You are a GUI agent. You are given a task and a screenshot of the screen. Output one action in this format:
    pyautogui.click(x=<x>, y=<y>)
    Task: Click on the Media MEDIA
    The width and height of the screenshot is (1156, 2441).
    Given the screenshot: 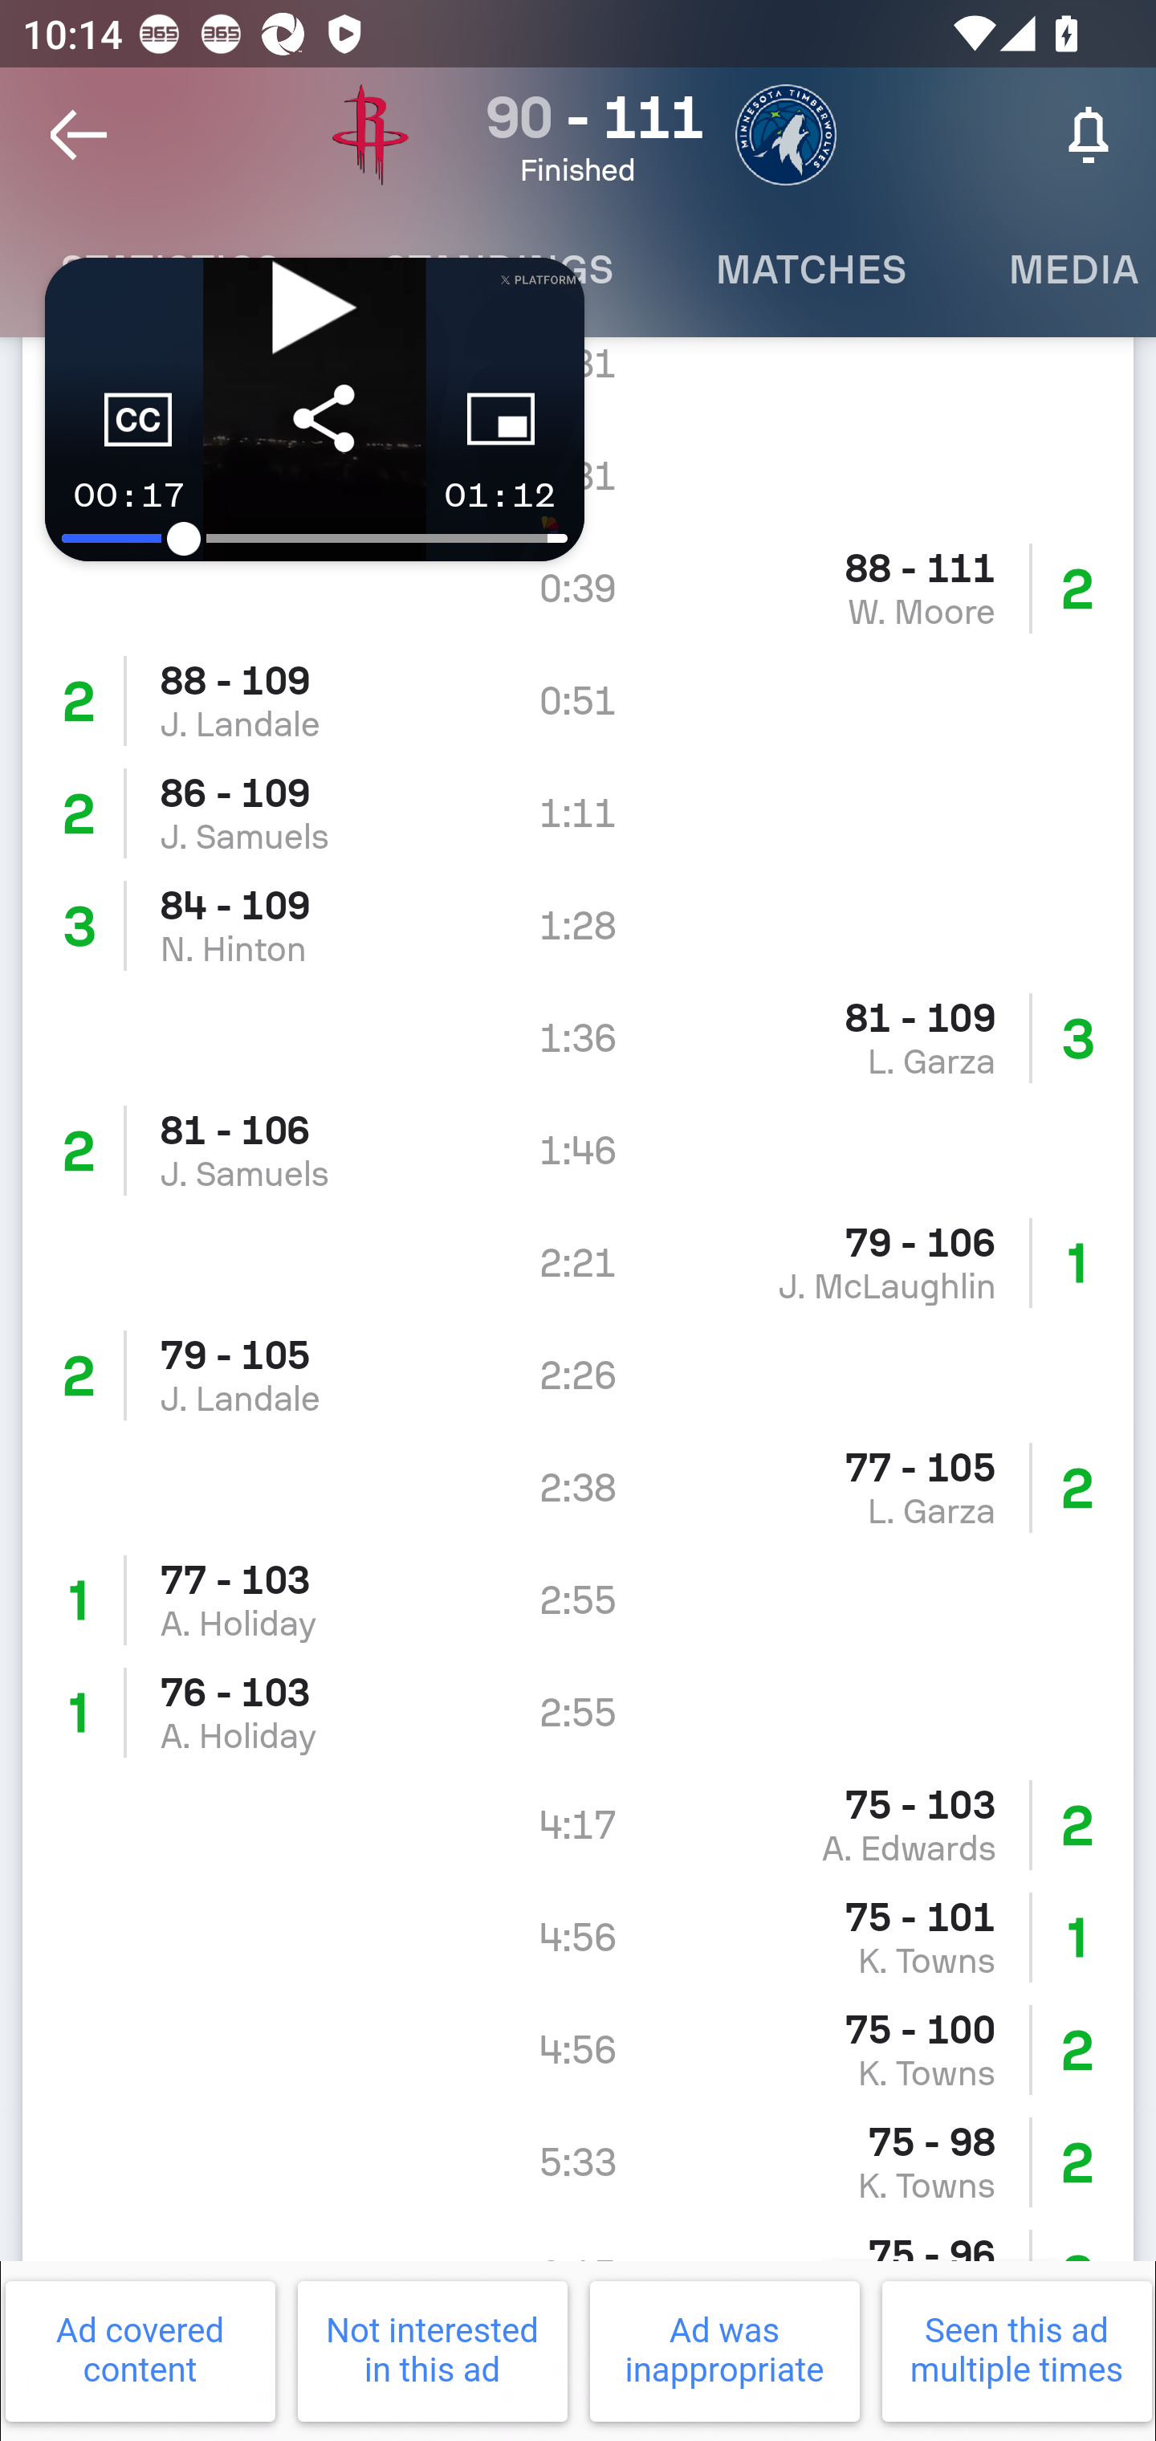 What is the action you would take?
    pyautogui.click(x=1056, y=270)
    